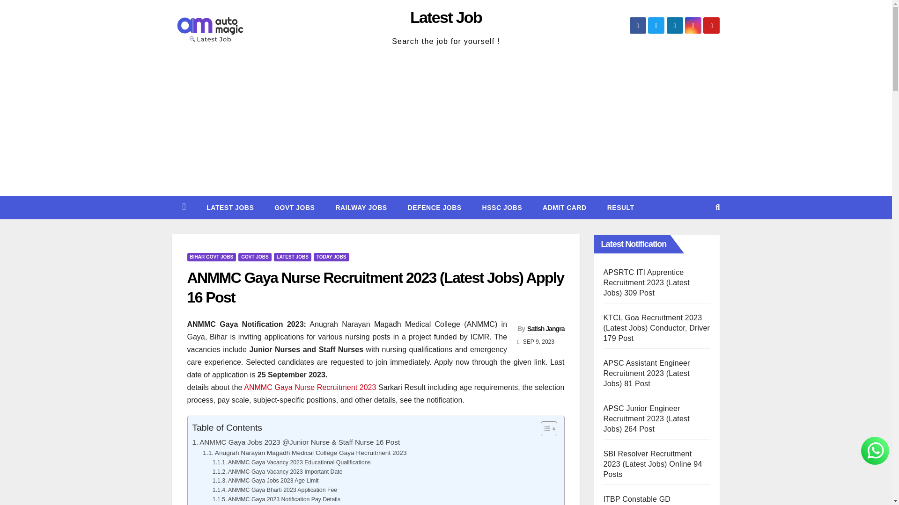  Describe the element at coordinates (620, 208) in the screenshot. I see `Result` at that location.